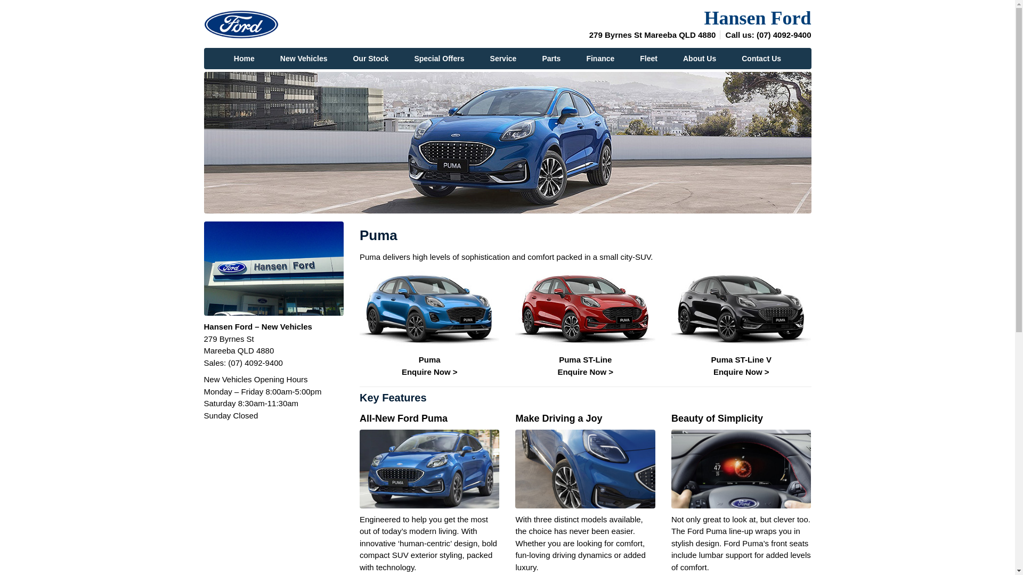  Describe the element at coordinates (504, 59) in the screenshot. I see `Service` at that location.